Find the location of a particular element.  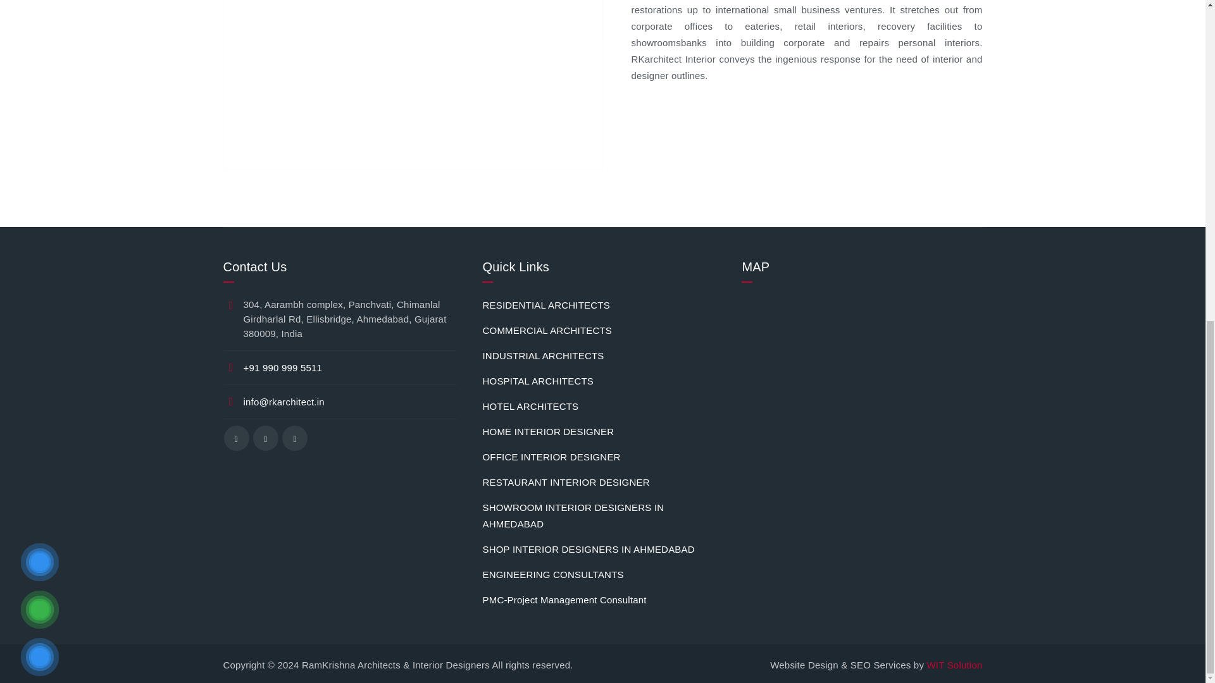

COMMERCIAL ARCHITECTS is located at coordinates (547, 330).